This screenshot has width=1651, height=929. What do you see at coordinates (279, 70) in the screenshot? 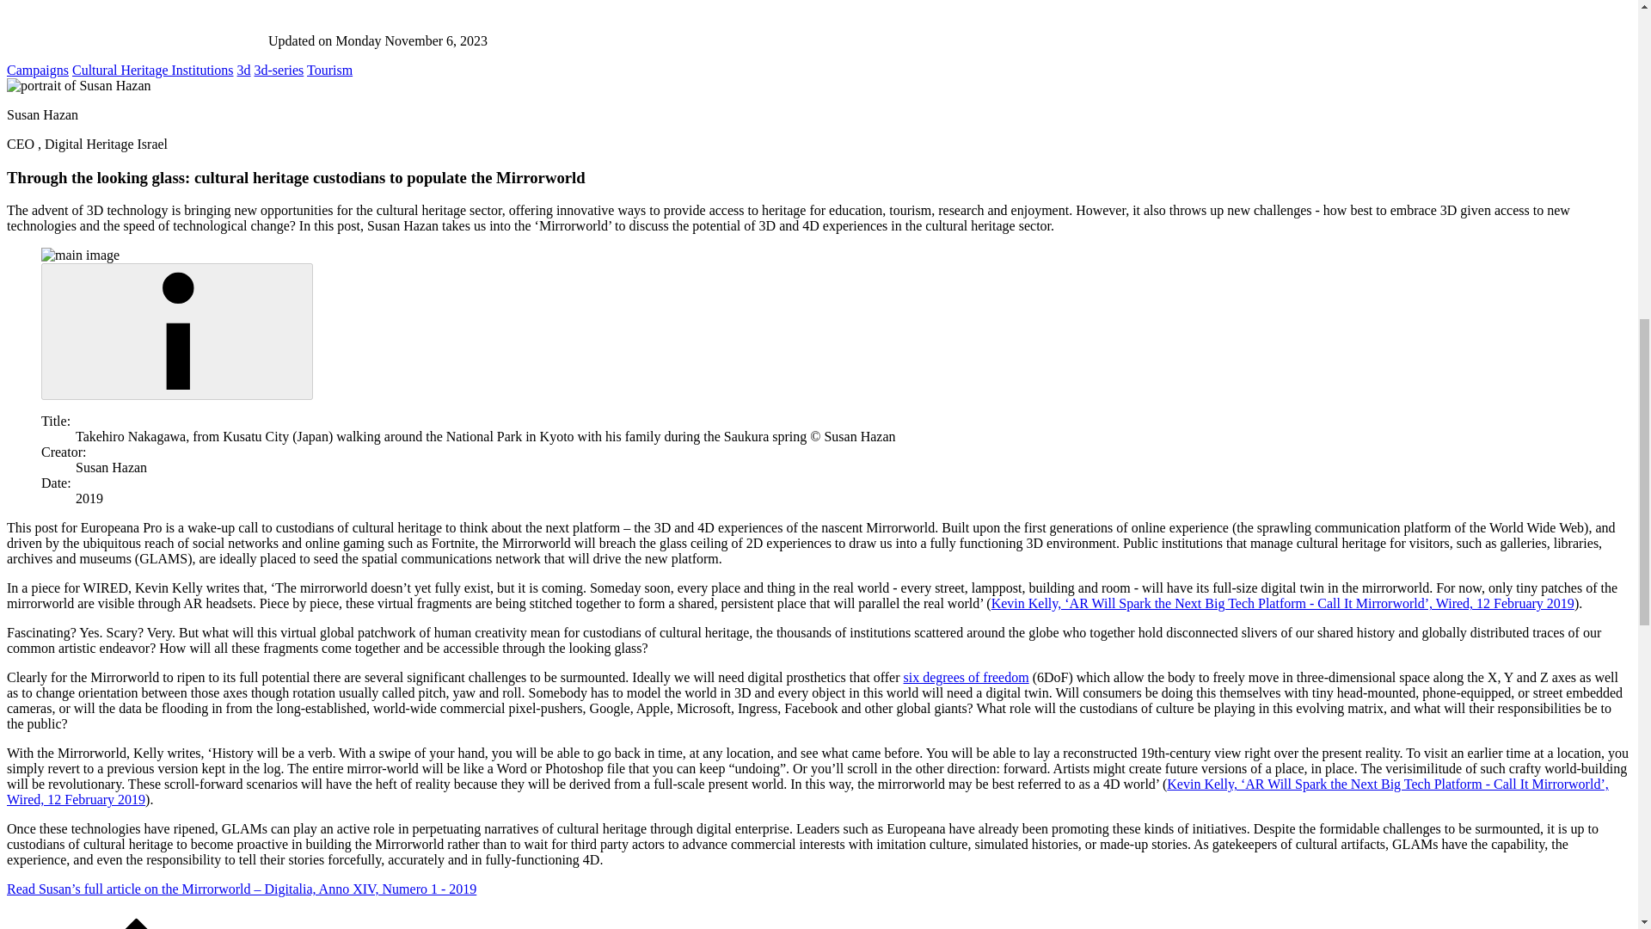
I see `3d-series` at bounding box center [279, 70].